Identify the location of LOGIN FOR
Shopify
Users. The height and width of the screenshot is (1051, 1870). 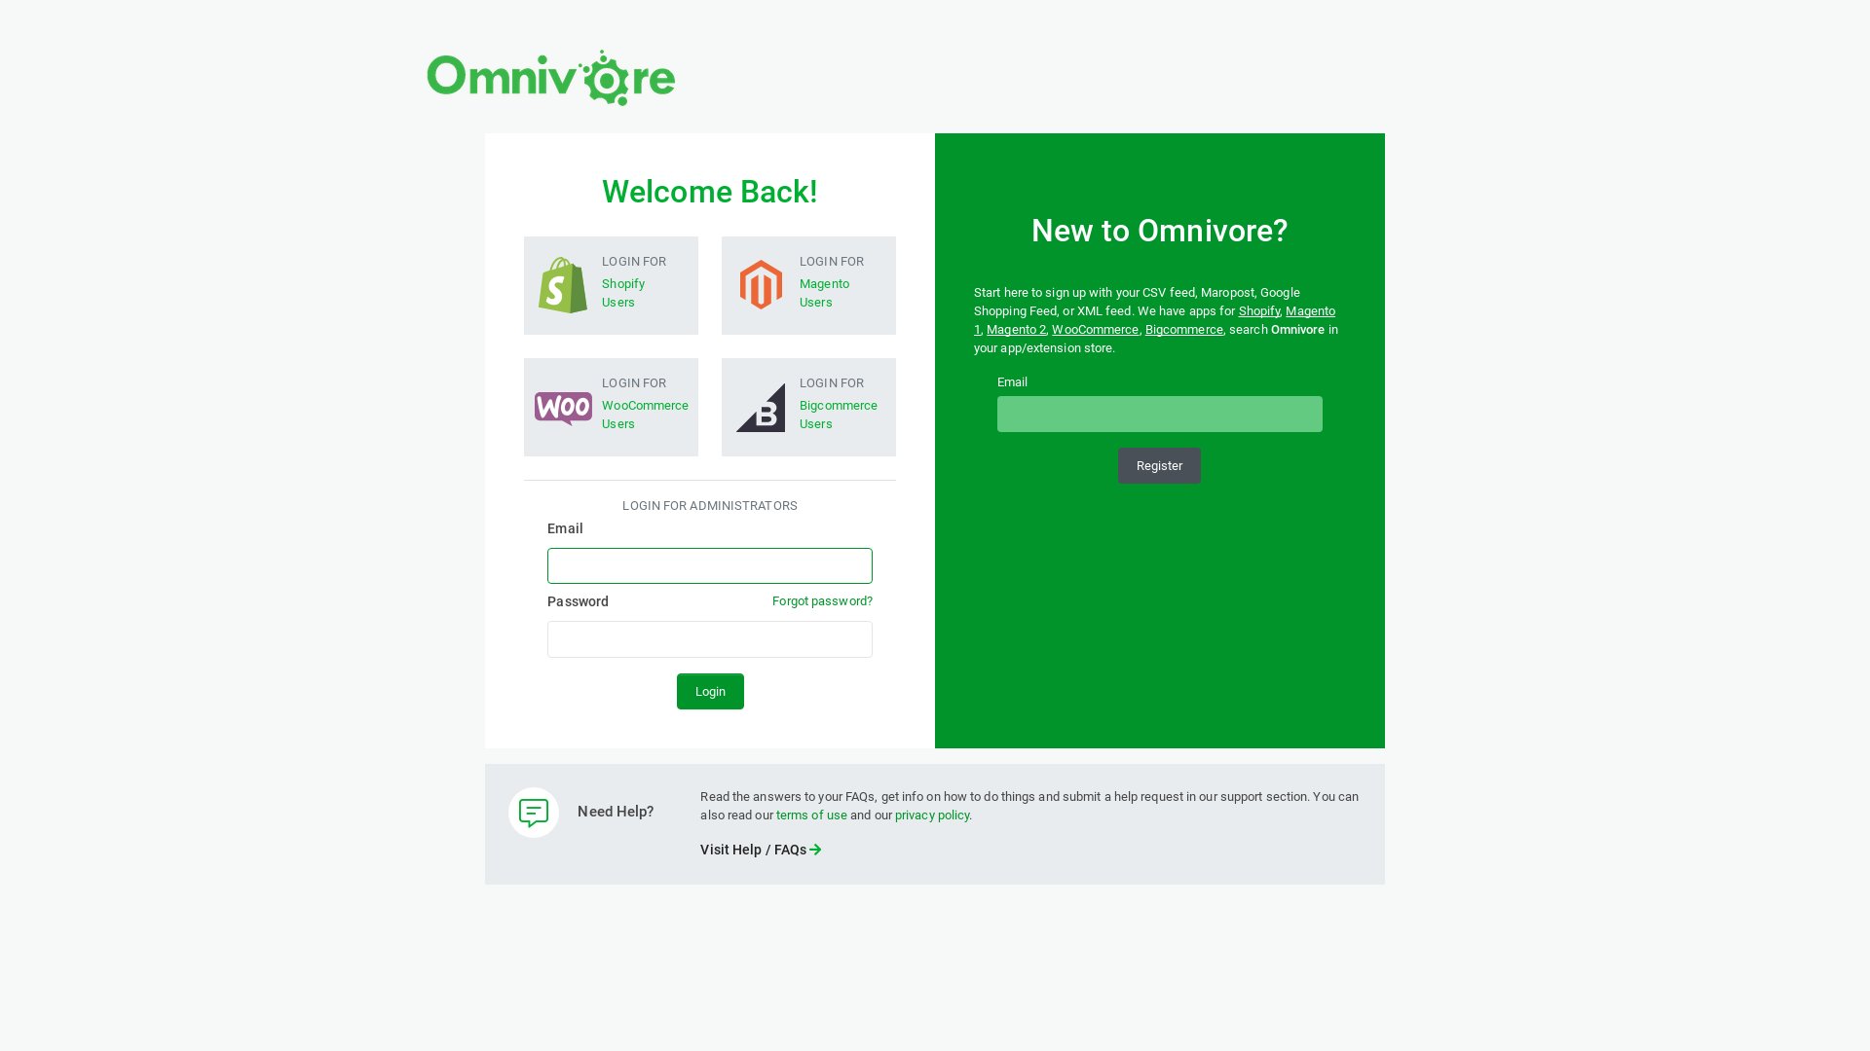
(612, 282).